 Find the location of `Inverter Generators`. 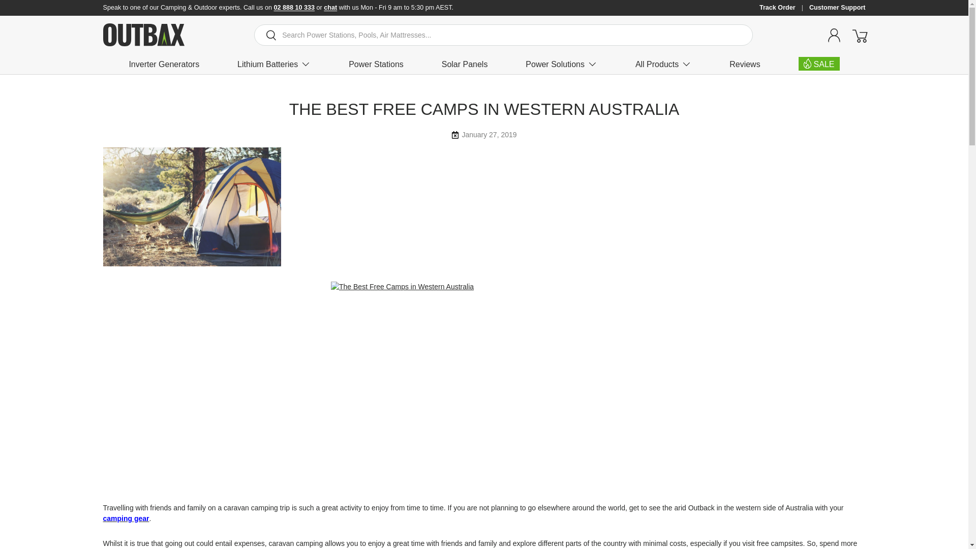

Inverter Generators is located at coordinates (164, 64).